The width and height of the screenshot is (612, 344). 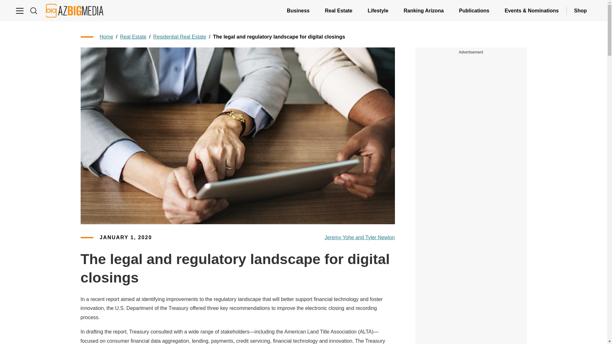 What do you see at coordinates (298, 11) in the screenshot?
I see `Business` at bounding box center [298, 11].